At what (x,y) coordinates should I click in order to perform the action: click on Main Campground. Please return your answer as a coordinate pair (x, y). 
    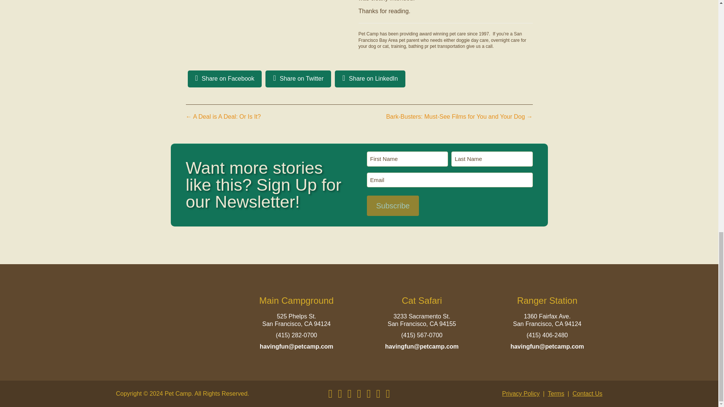
    Looking at the image, I should click on (296, 301).